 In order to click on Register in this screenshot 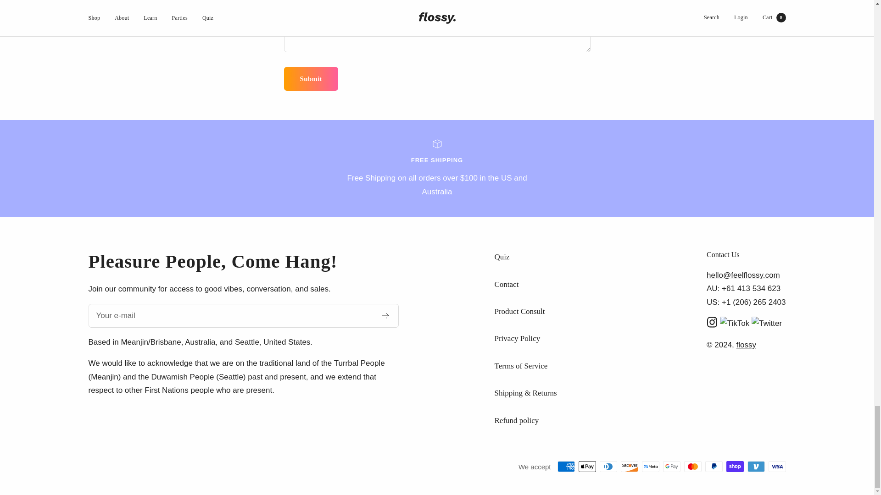, I will do `click(385, 315)`.